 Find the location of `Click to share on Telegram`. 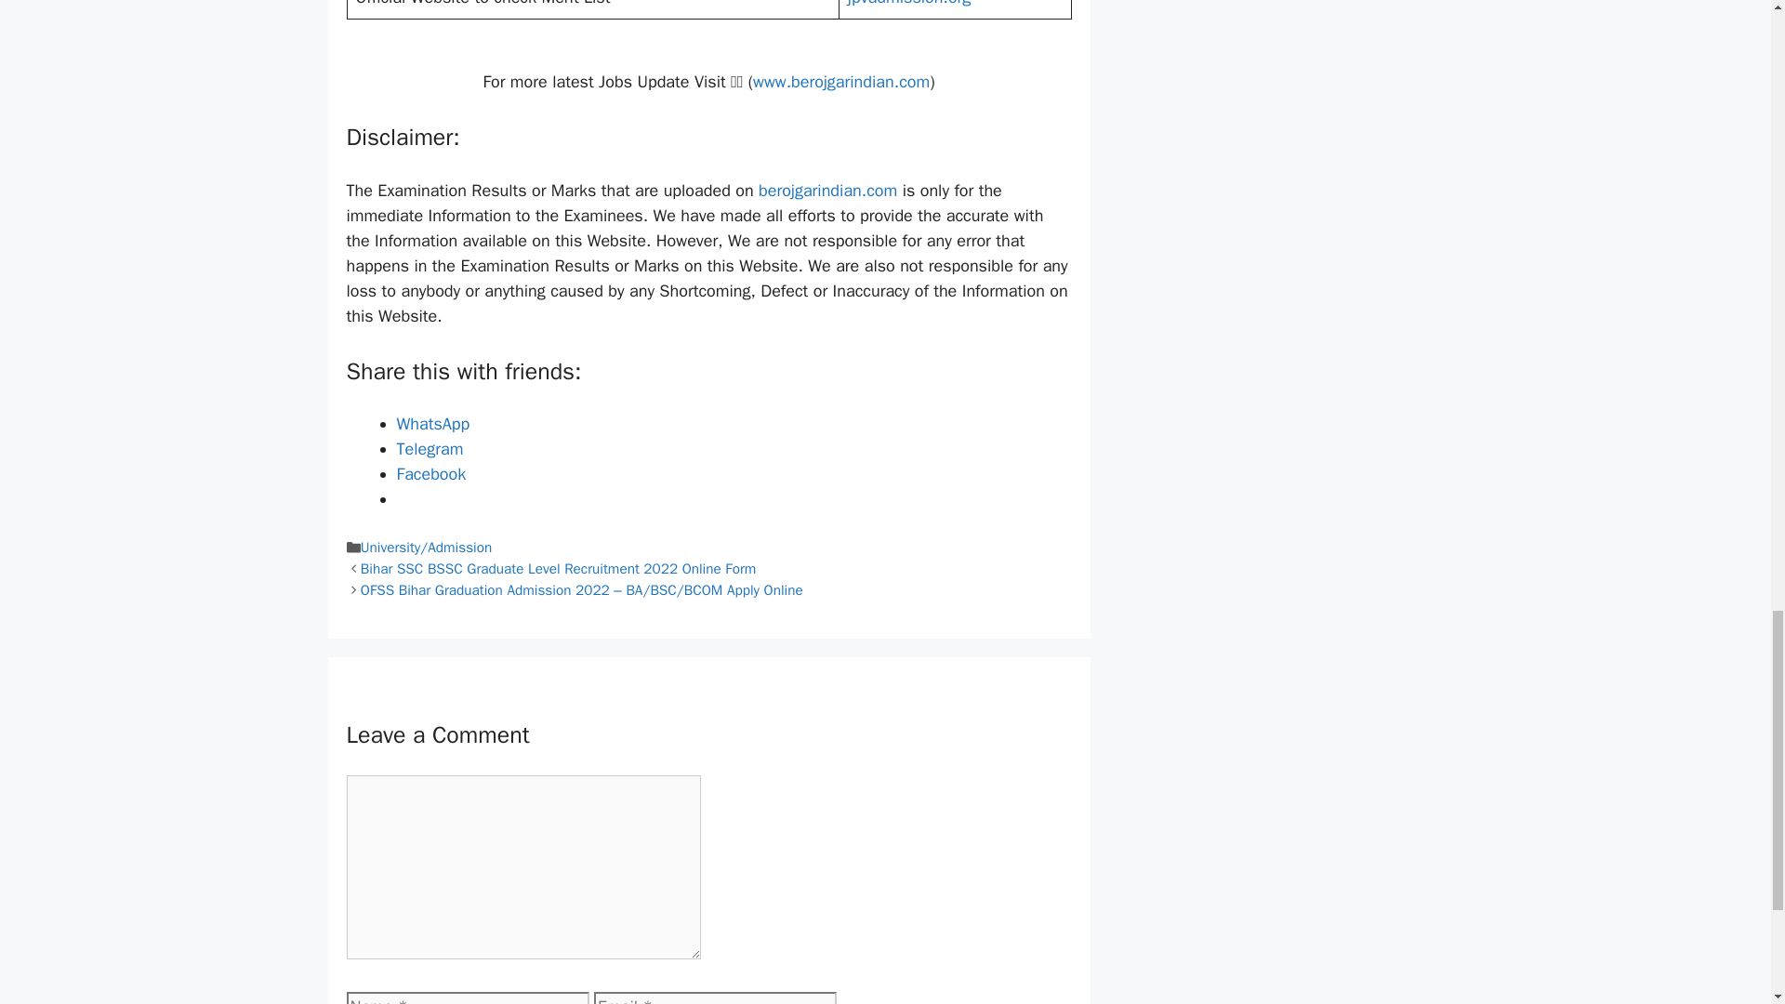

Click to share on Telegram is located at coordinates (430, 448).